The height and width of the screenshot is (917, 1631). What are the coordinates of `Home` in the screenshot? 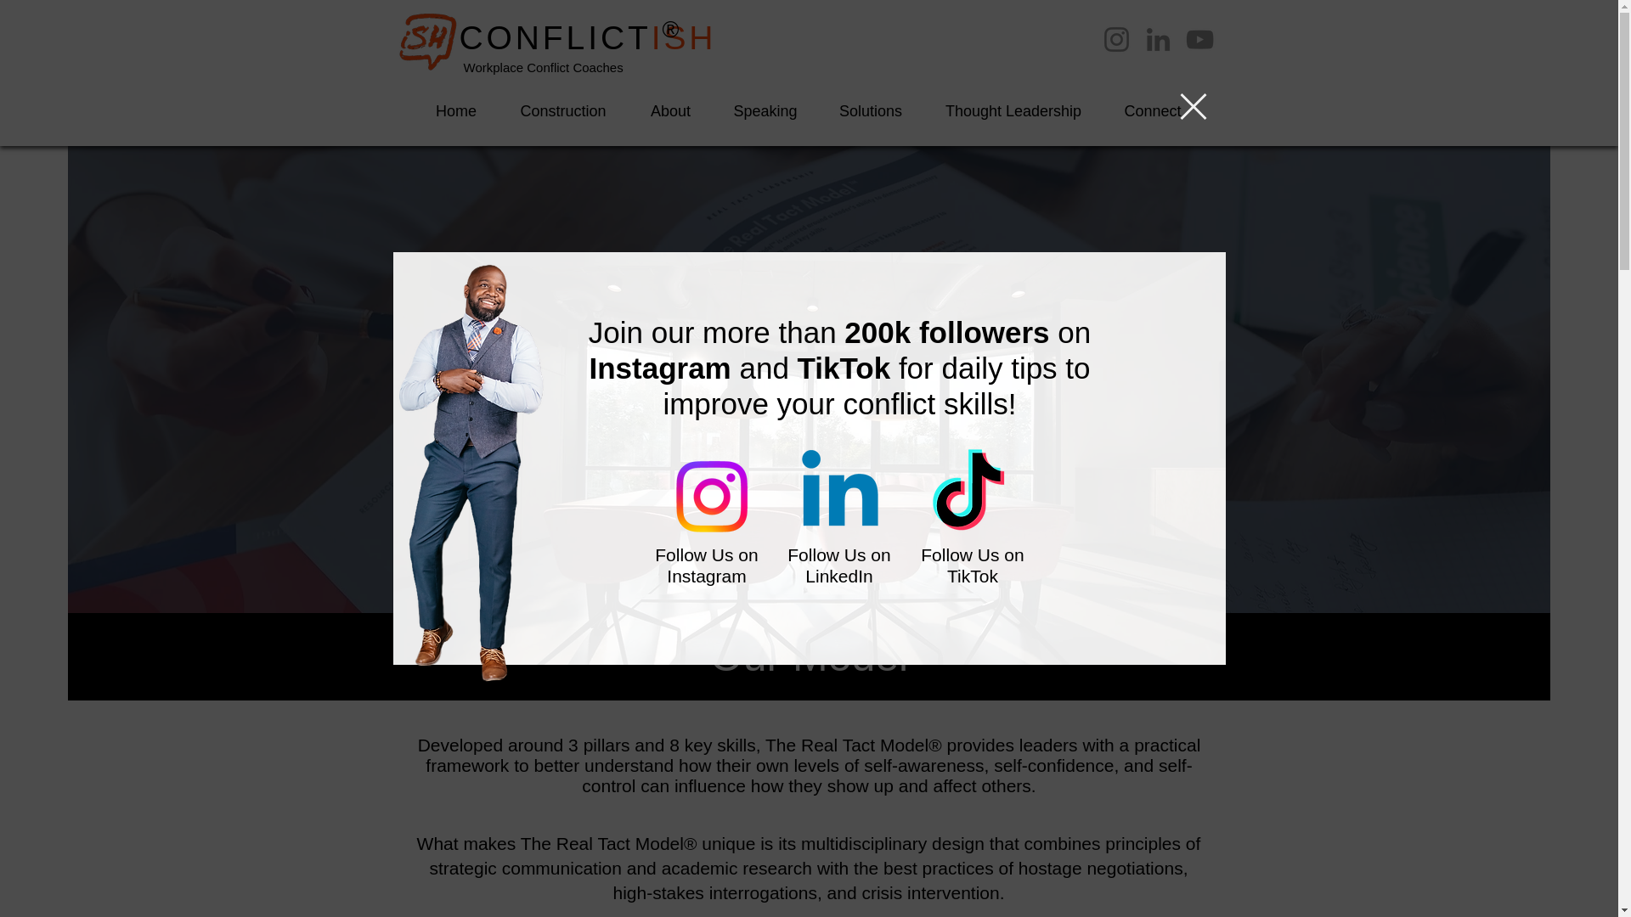 It's located at (455, 110).